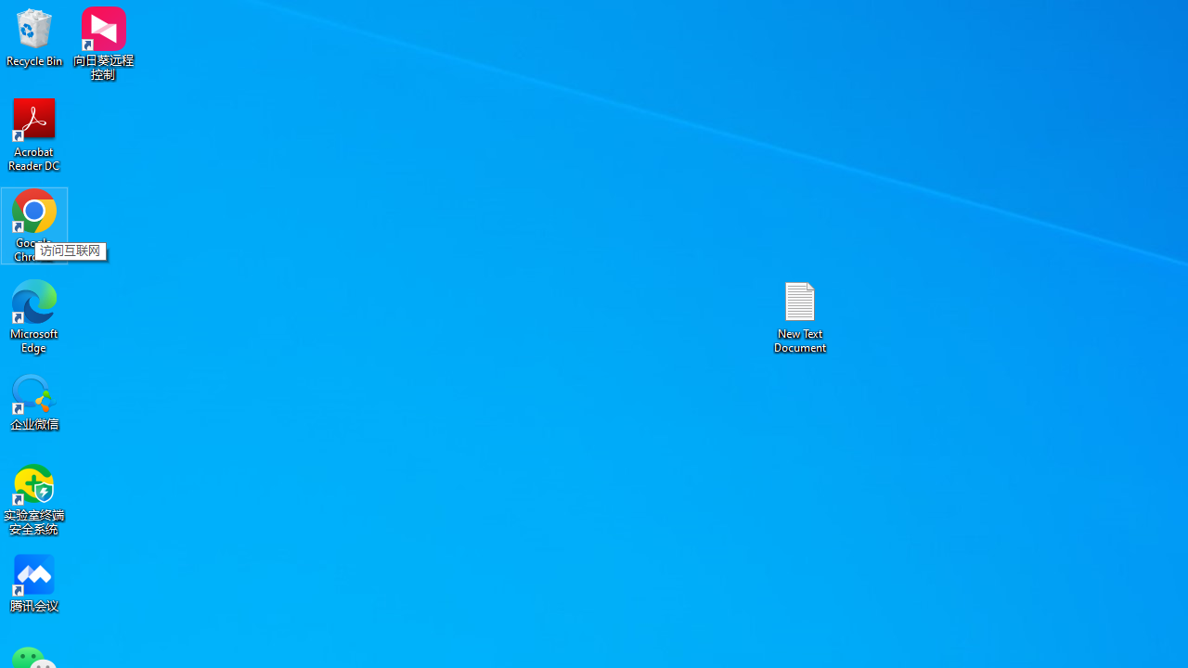 Image resolution: width=1188 pixels, height=668 pixels. I want to click on New Text Document, so click(800, 315).